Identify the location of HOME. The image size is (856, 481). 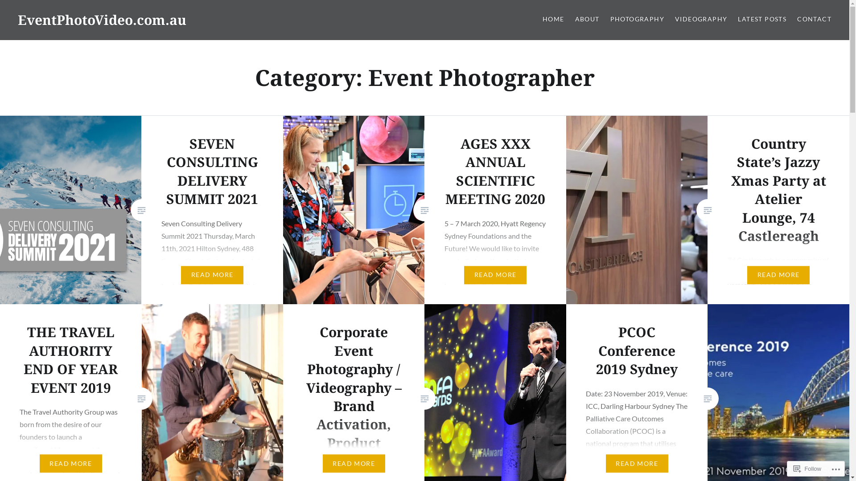
(554, 20).